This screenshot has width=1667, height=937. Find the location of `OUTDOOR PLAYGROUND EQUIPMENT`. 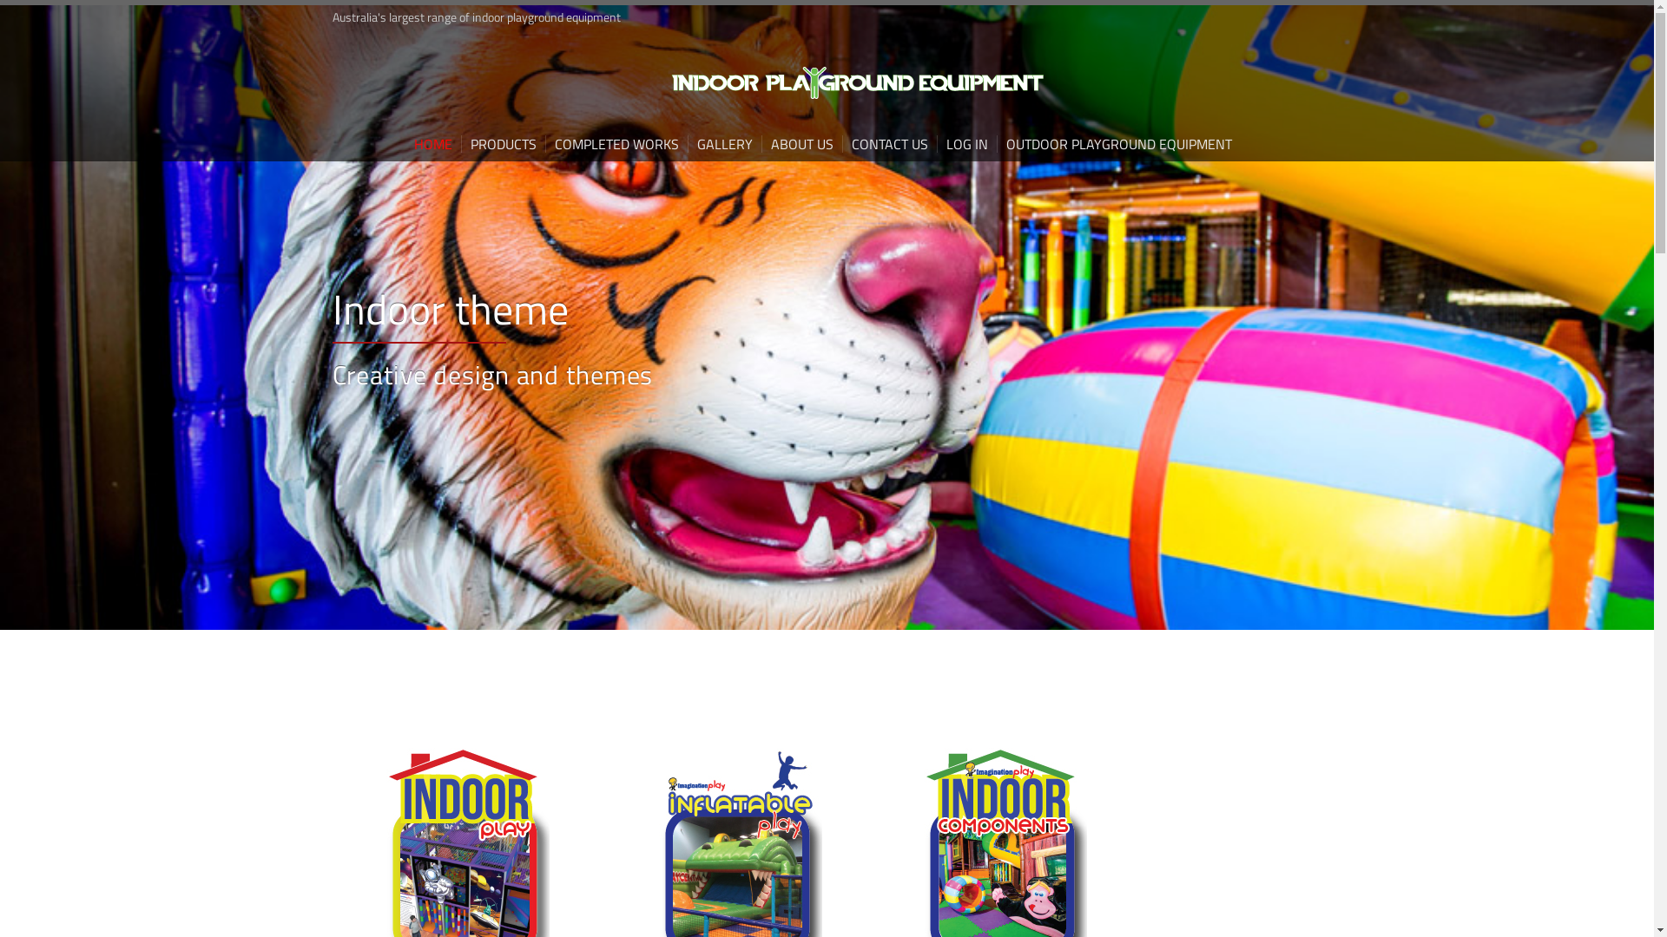

OUTDOOR PLAYGROUND EQUIPMENT is located at coordinates (1118, 144).